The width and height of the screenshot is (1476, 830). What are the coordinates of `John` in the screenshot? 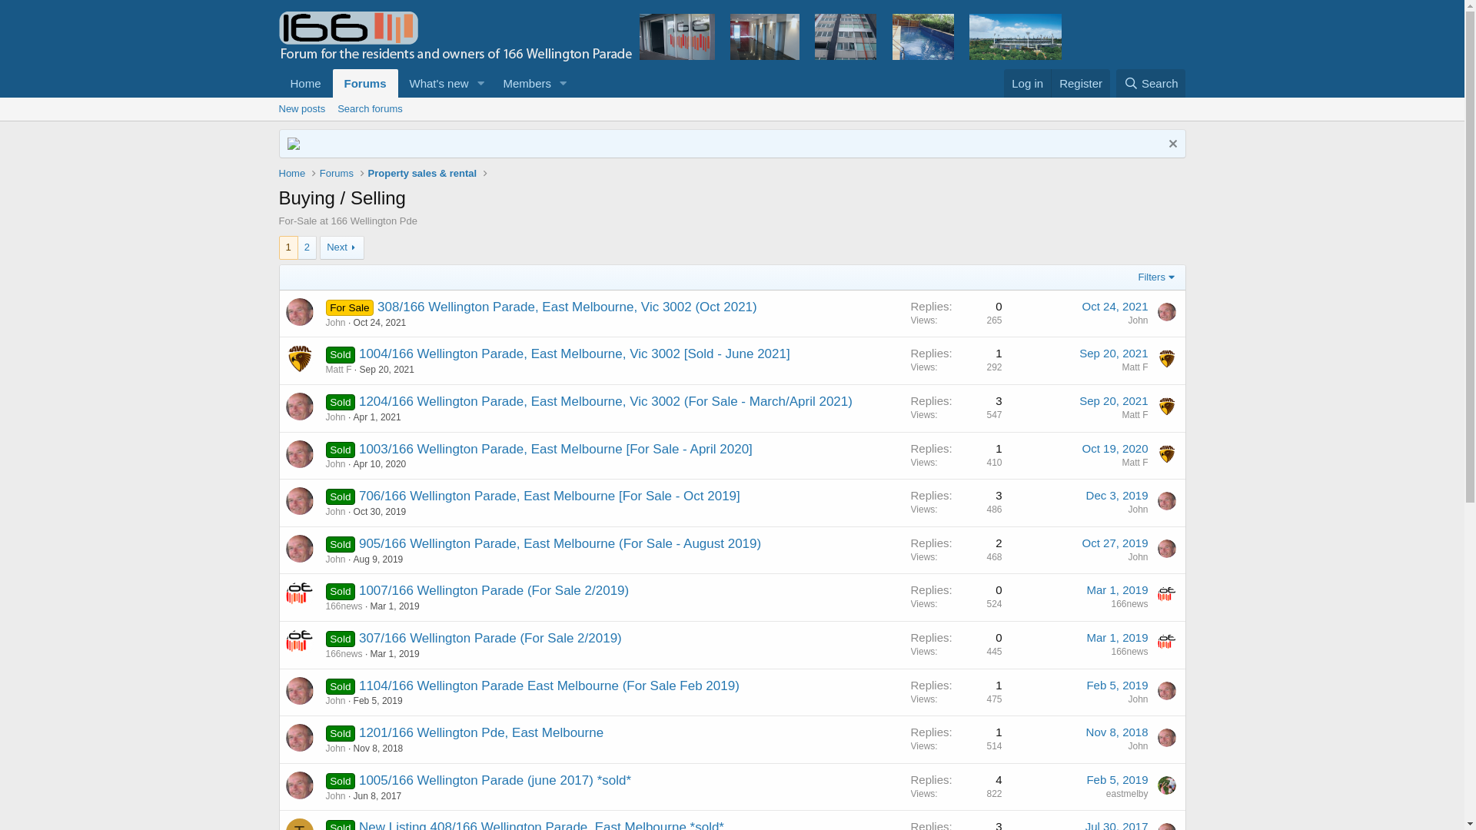 It's located at (336, 464).